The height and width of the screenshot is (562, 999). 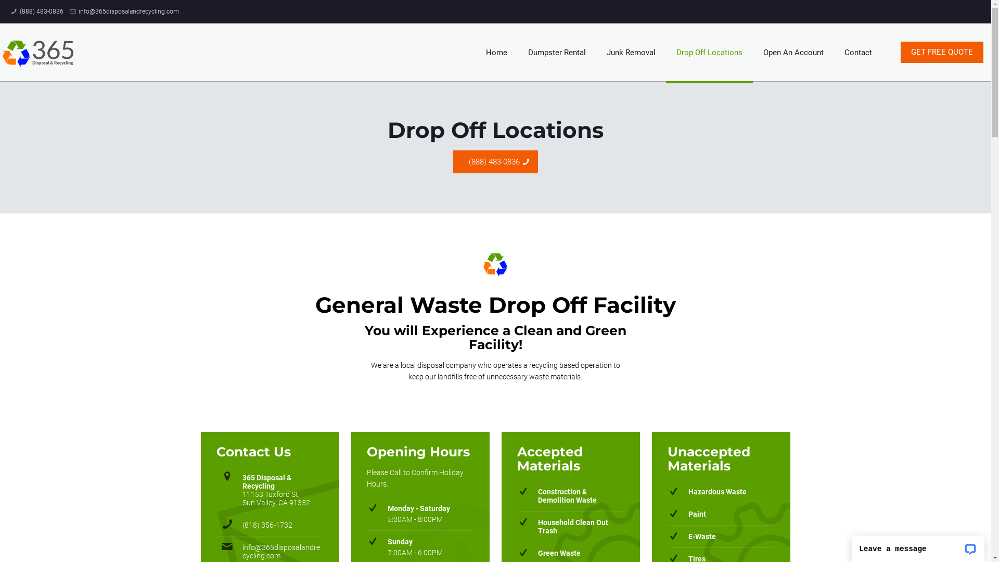 What do you see at coordinates (631, 52) in the screenshot?
I see `Junk Removal` at bounding box center [631, 52].